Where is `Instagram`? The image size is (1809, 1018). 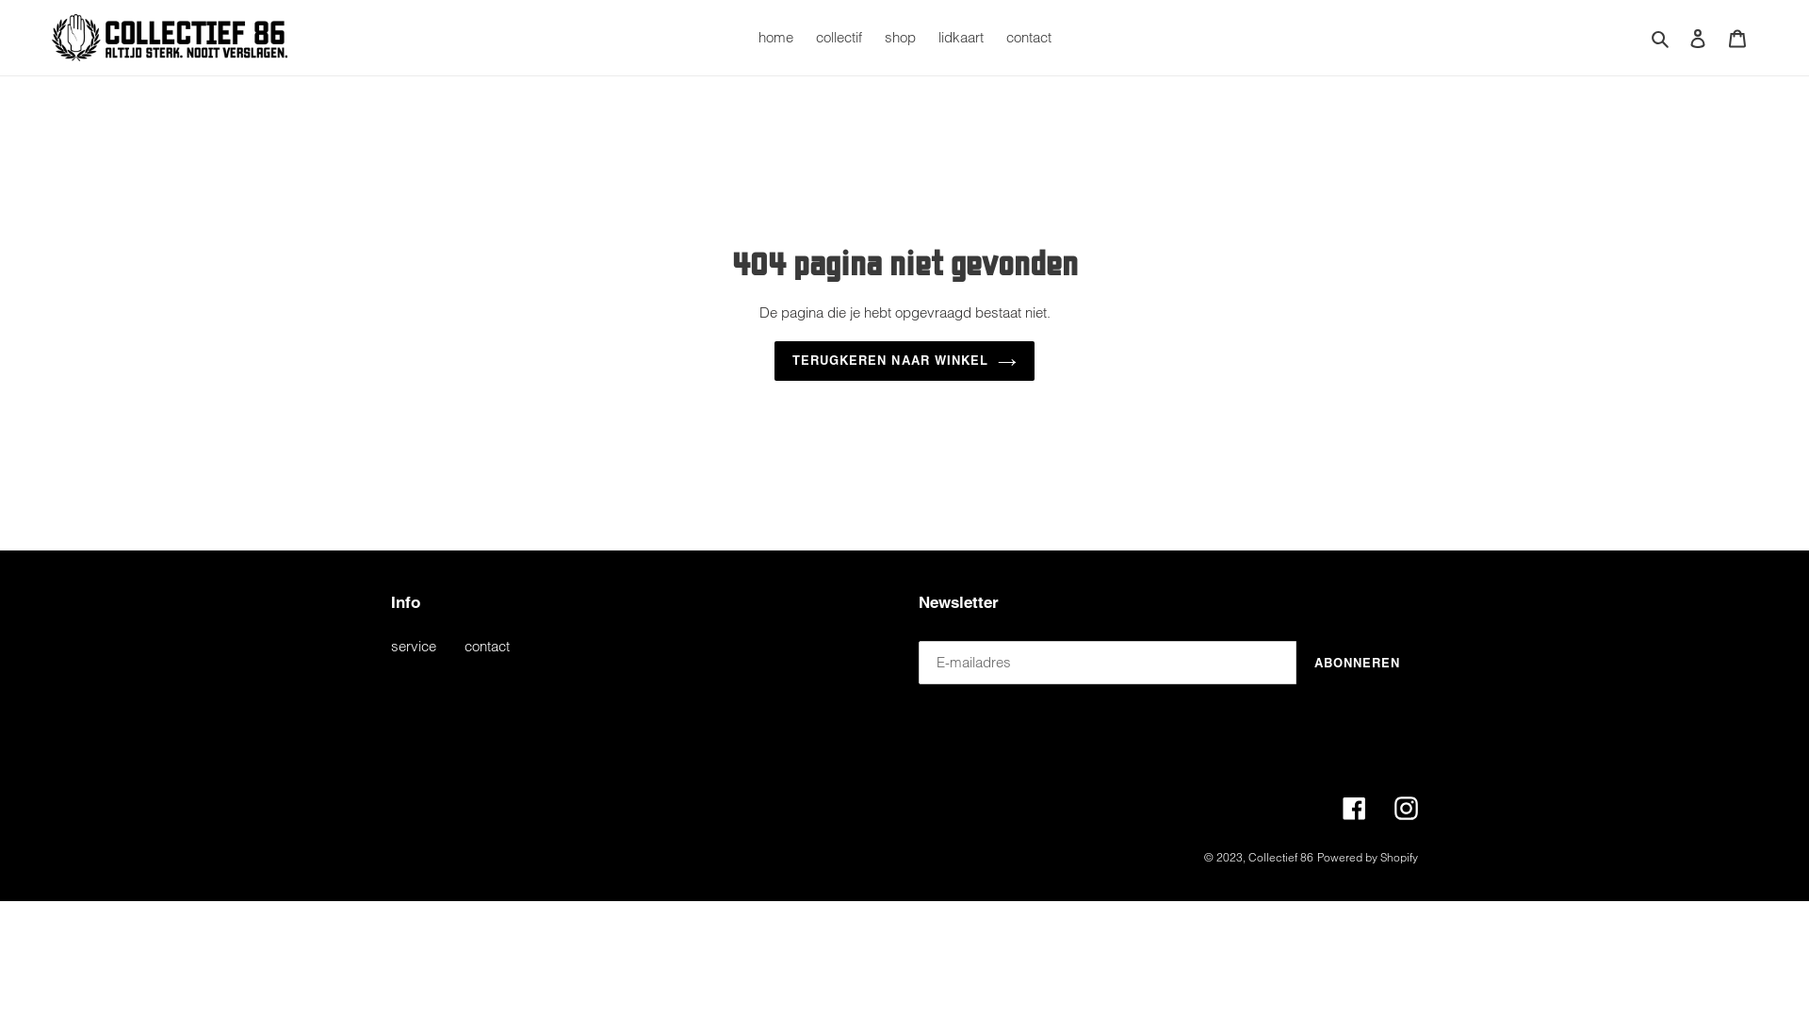
Instagram is located at coordinates (1406, 809).